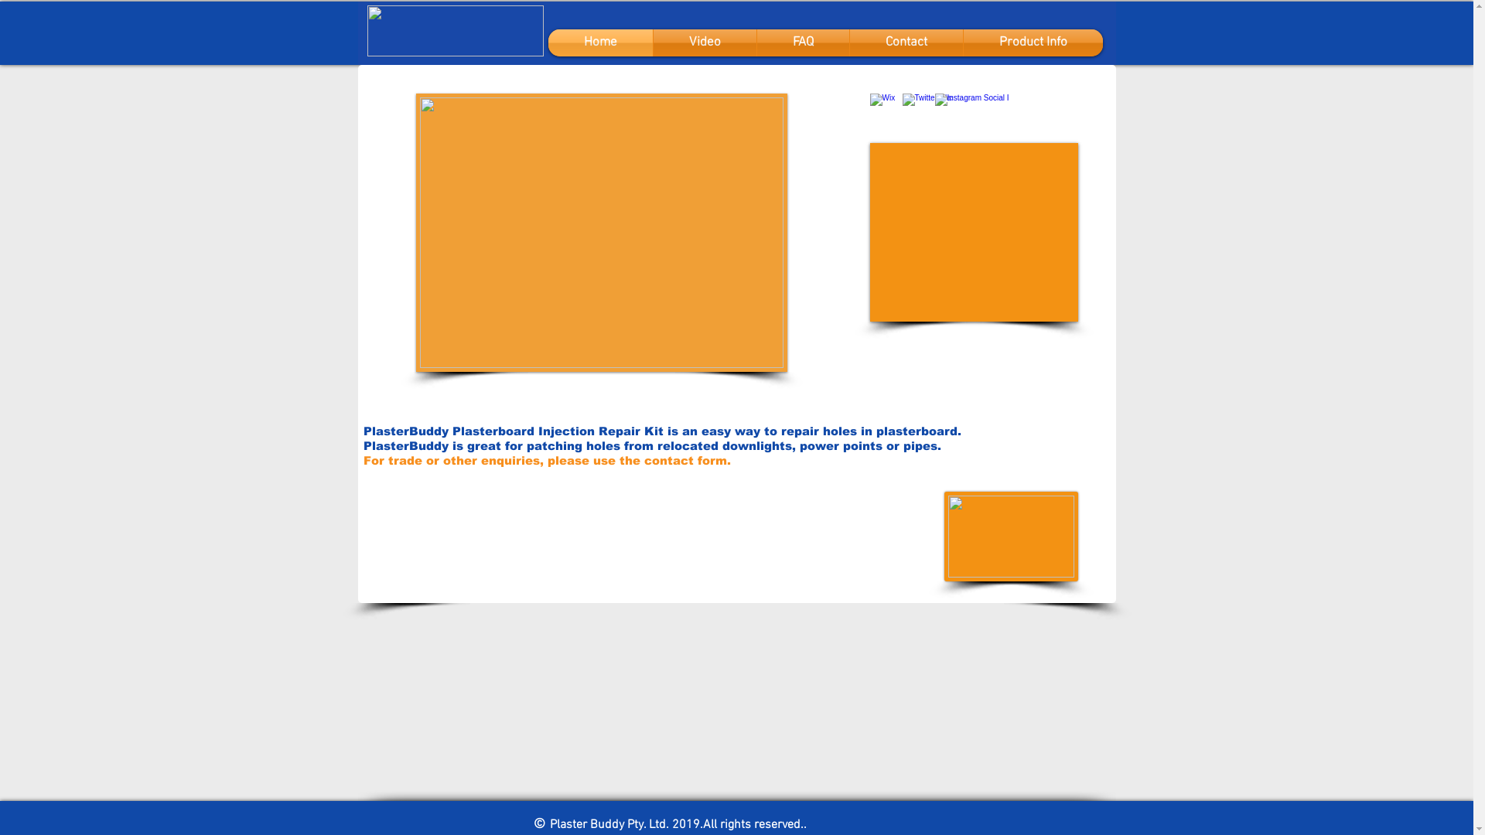 The height and width of the screenshot is (835, 1485). What do you see at coordinates (975, 232) in the screenshot?
I see `External YouTube` at bounding box center [975, 232].